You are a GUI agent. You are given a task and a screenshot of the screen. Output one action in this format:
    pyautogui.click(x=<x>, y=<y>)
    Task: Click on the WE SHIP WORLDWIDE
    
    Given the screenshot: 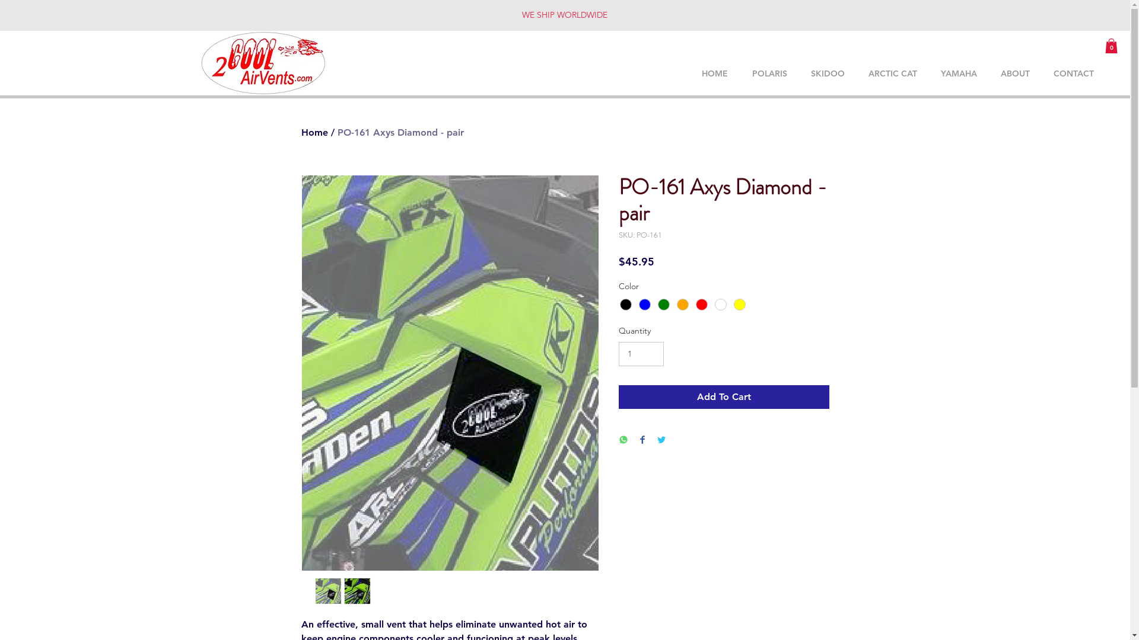 What is the action you would take?
    pyautogui.click(x=565, y=15)
    